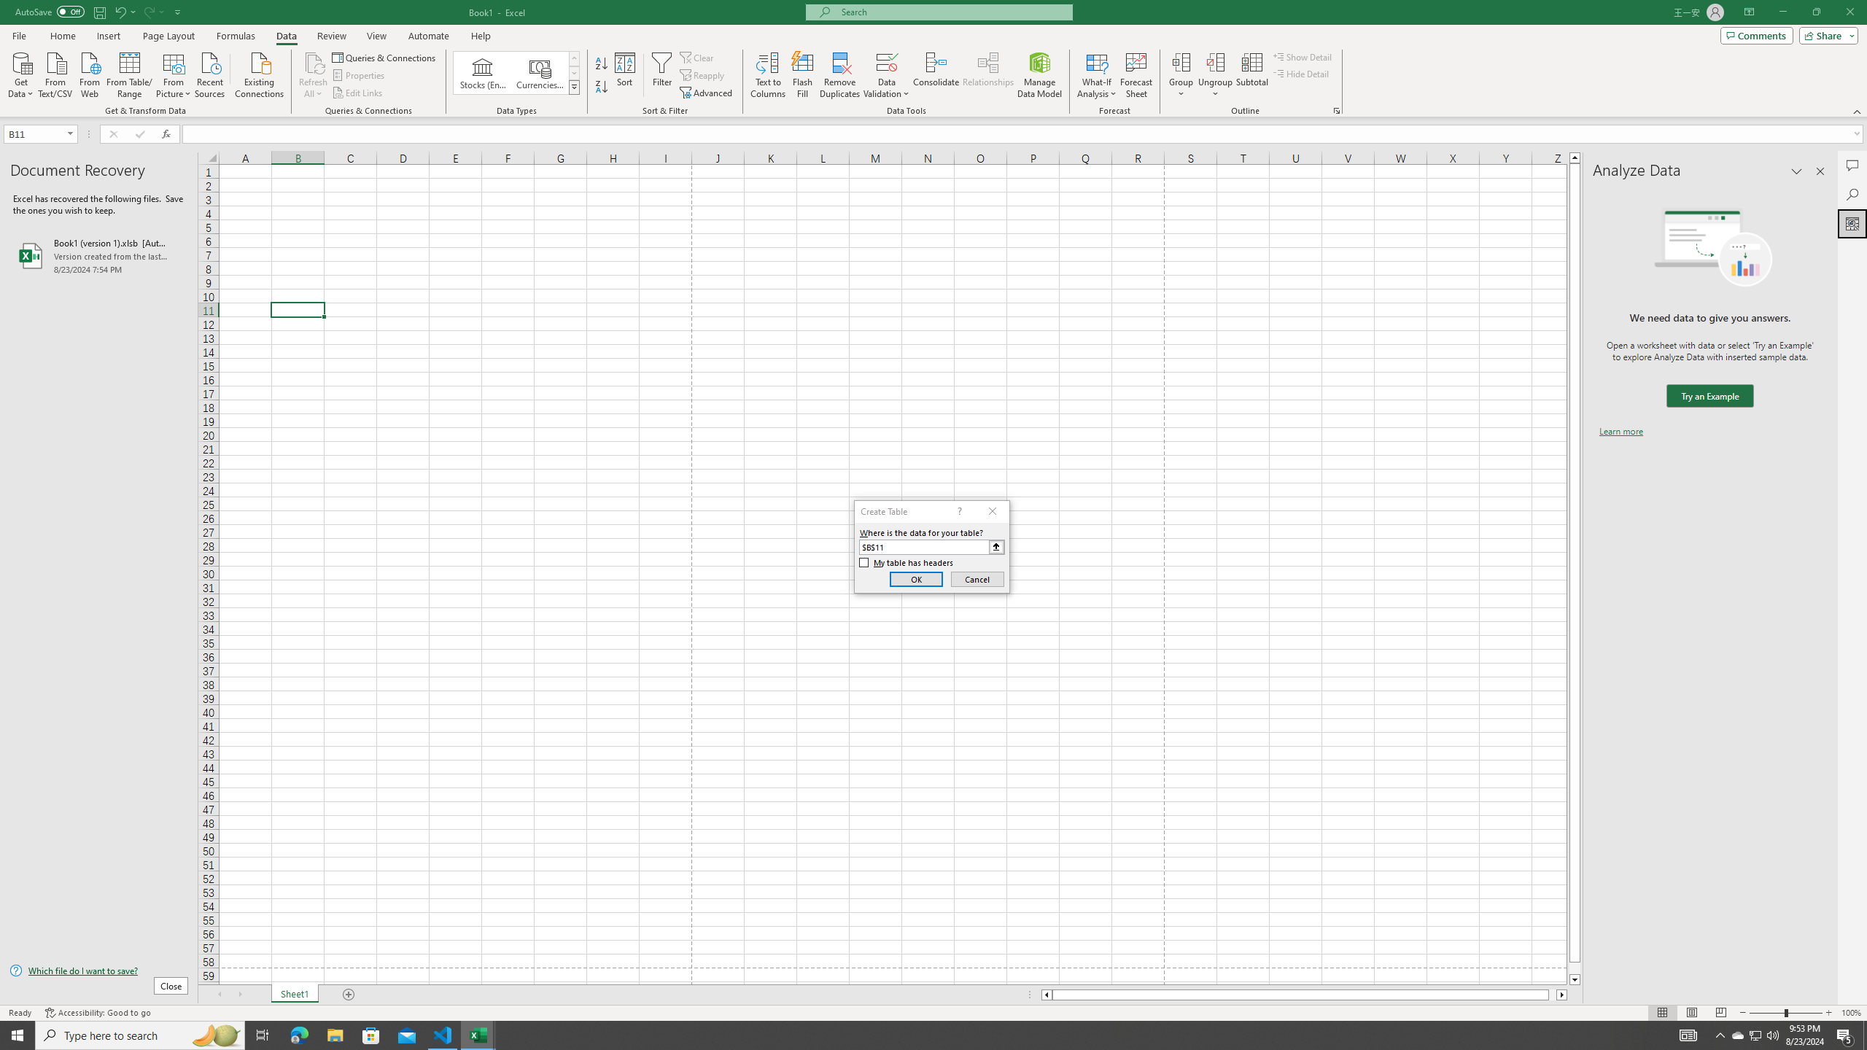 The height and width of the screenshot is (1050, 1867). What do you see at coordinates (19, 35) in the screenshot?
I see `File Tab` at bounding box center [19, 35].